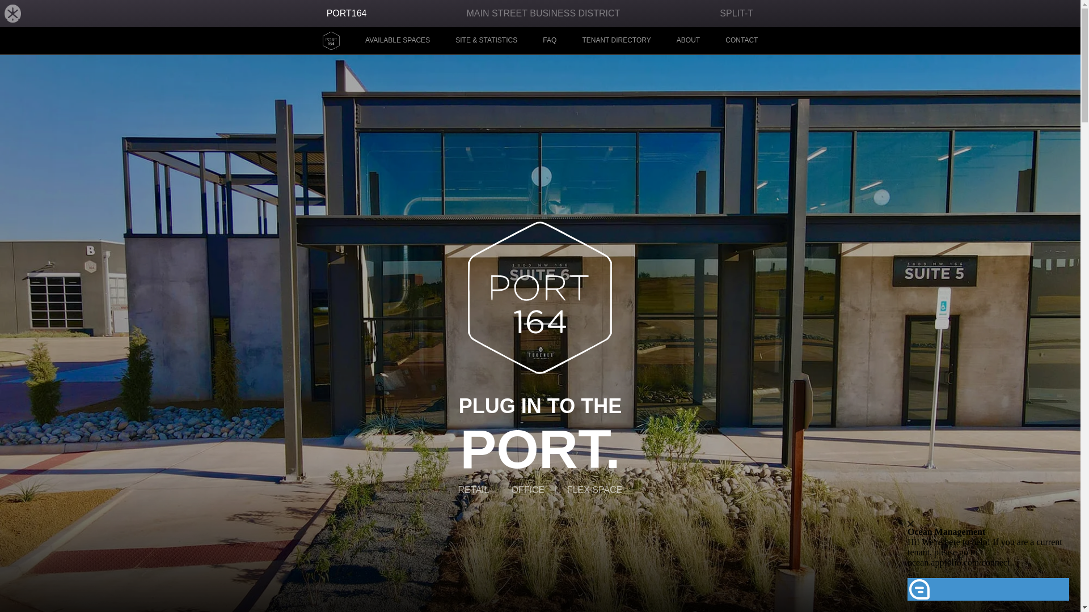  I want to click on AVAILABLE SPACES, so click(397, 40).